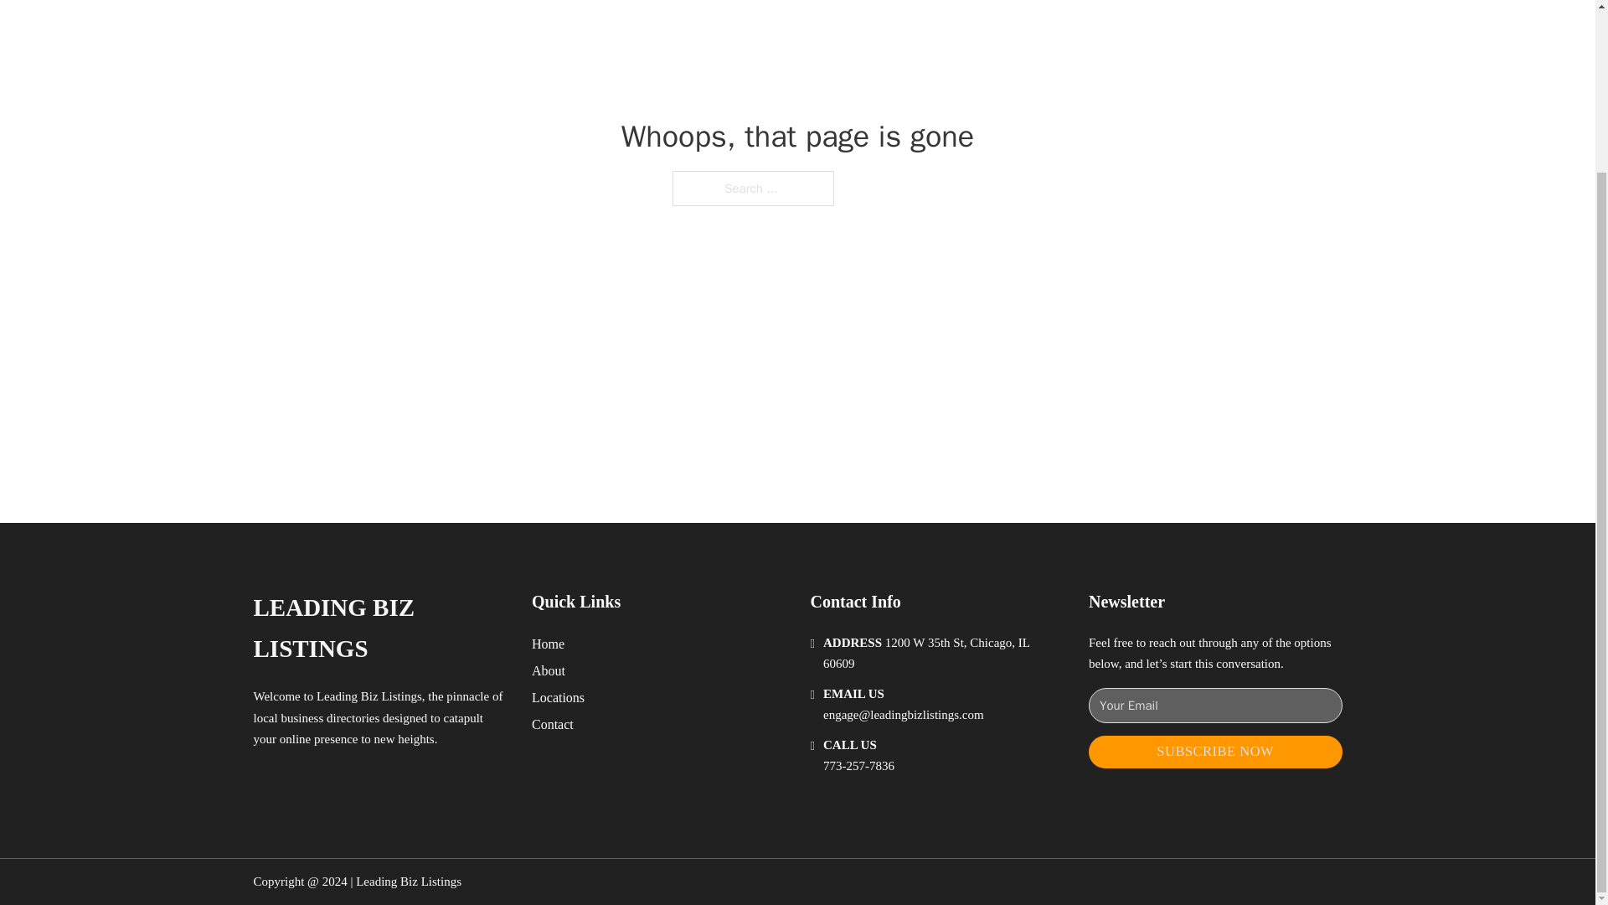  What do you see at coordinates (549, 670) in the screenshot?
I see `About` at bounding box center [549, 670].